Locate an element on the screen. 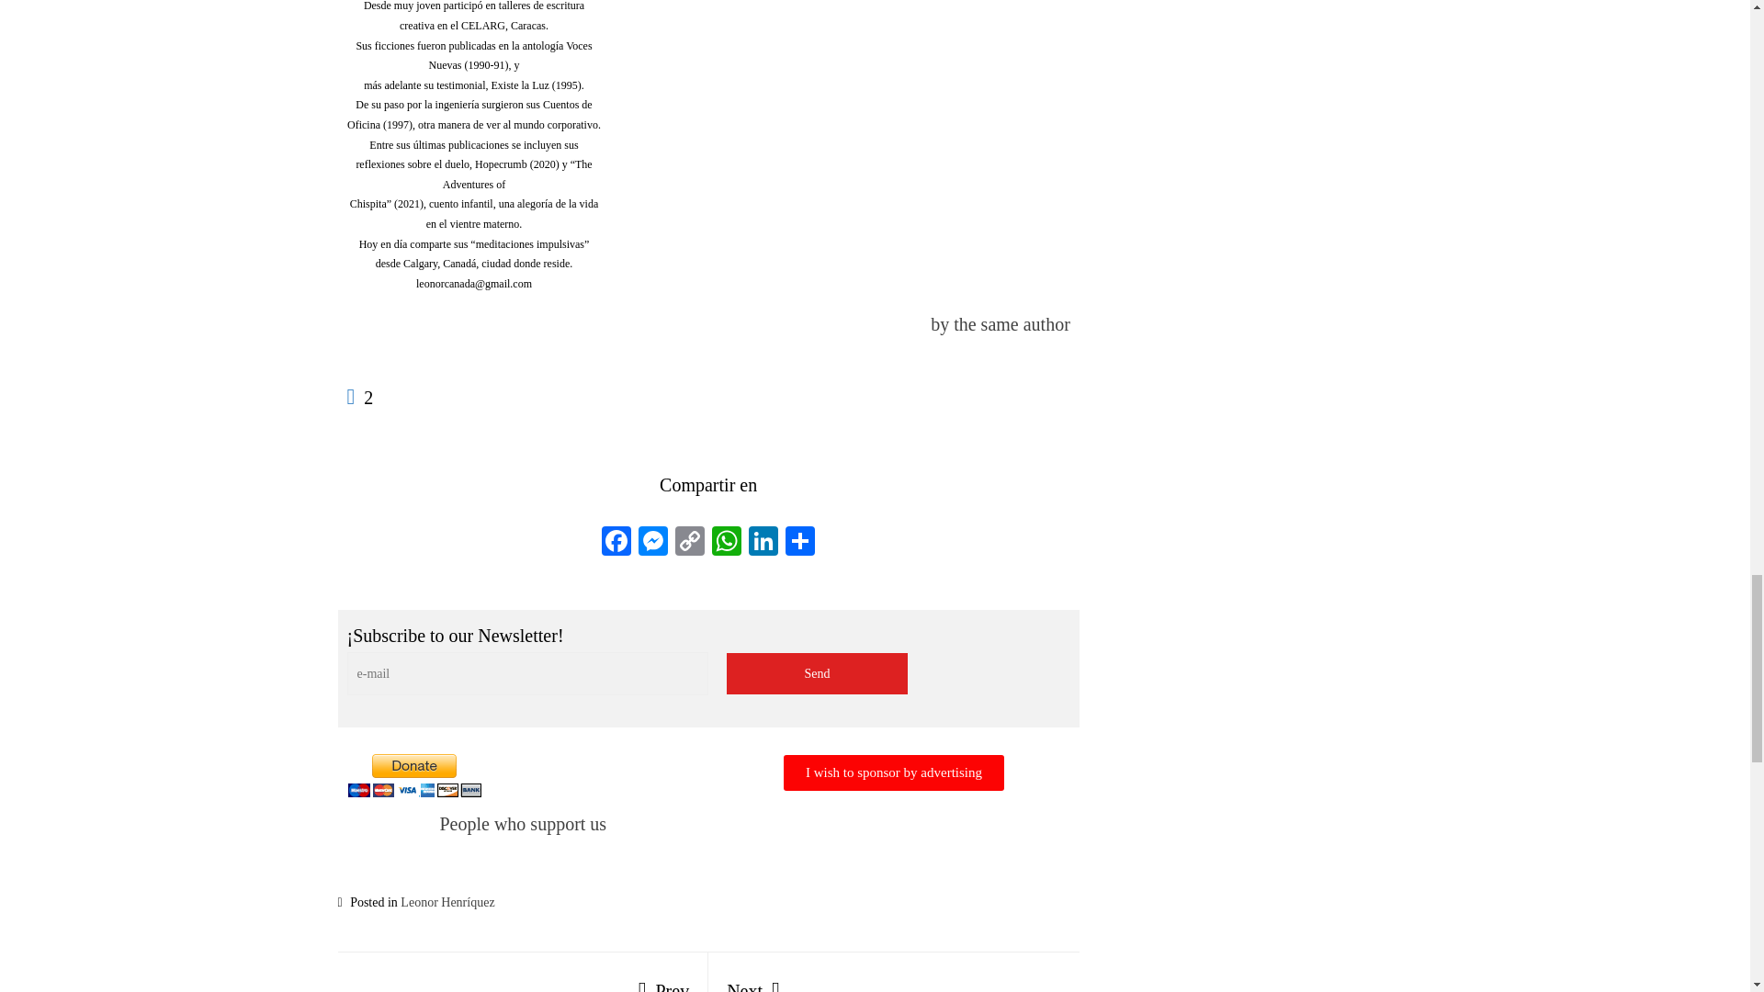 The height and width of the screenshot is (992, 1764). Messenger is located at coordinates (690, 544).